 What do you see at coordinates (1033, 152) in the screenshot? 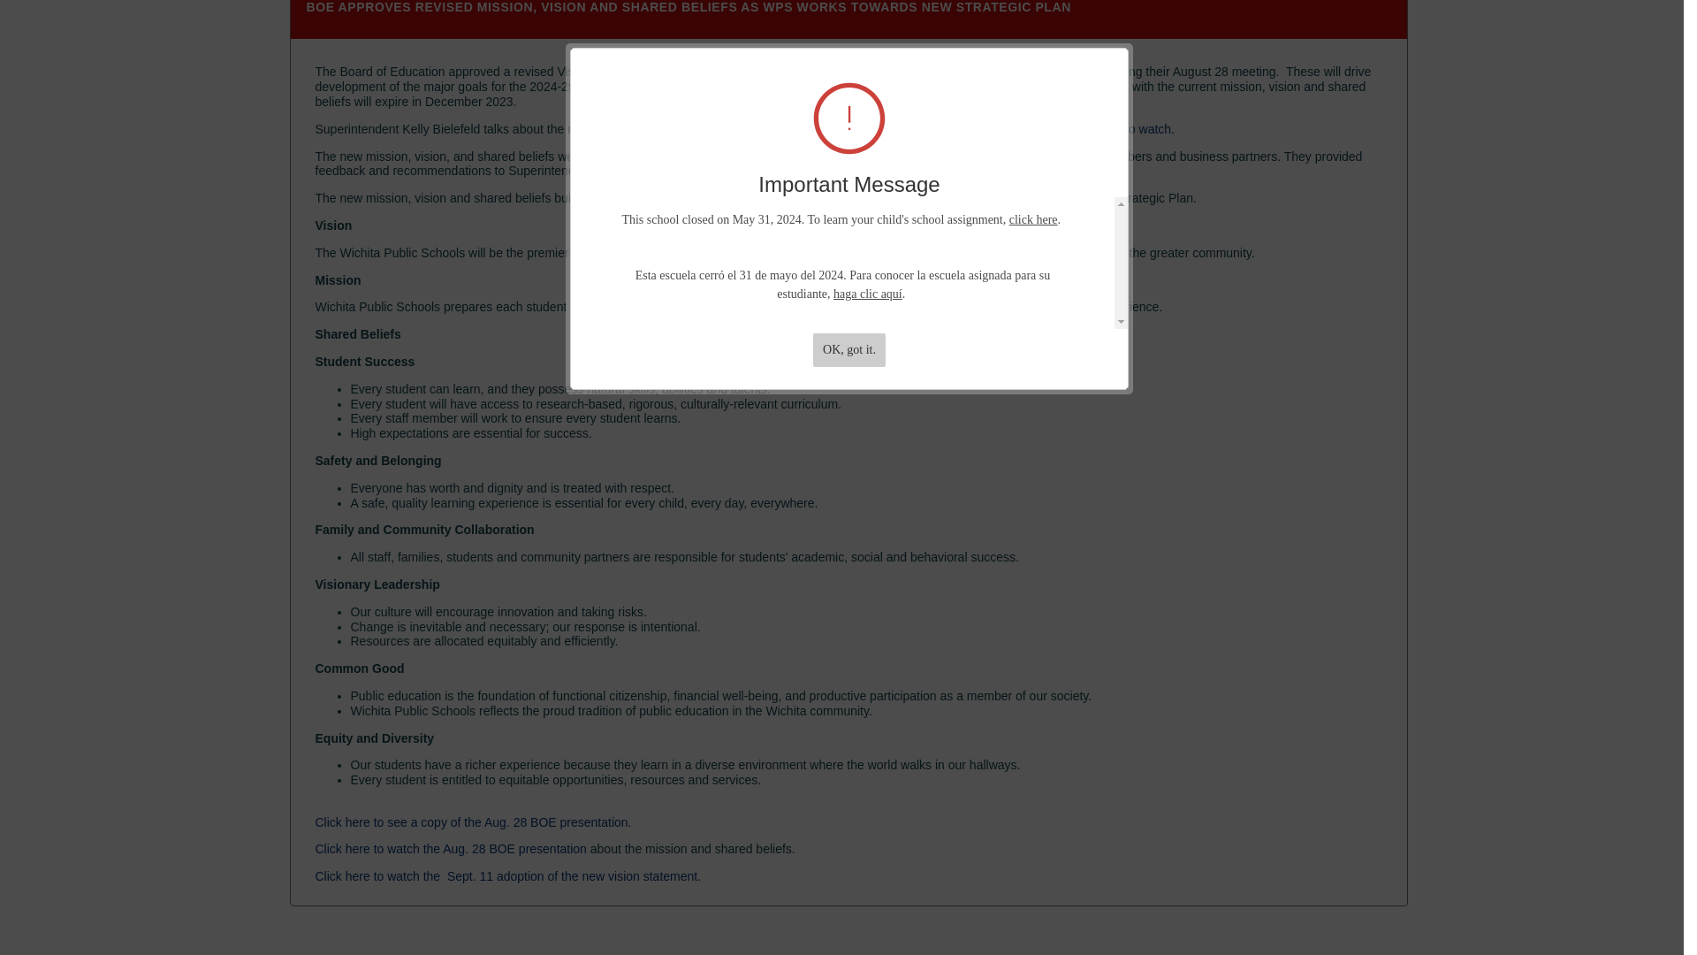
I see `click here` at bounding box center [1033, 152].